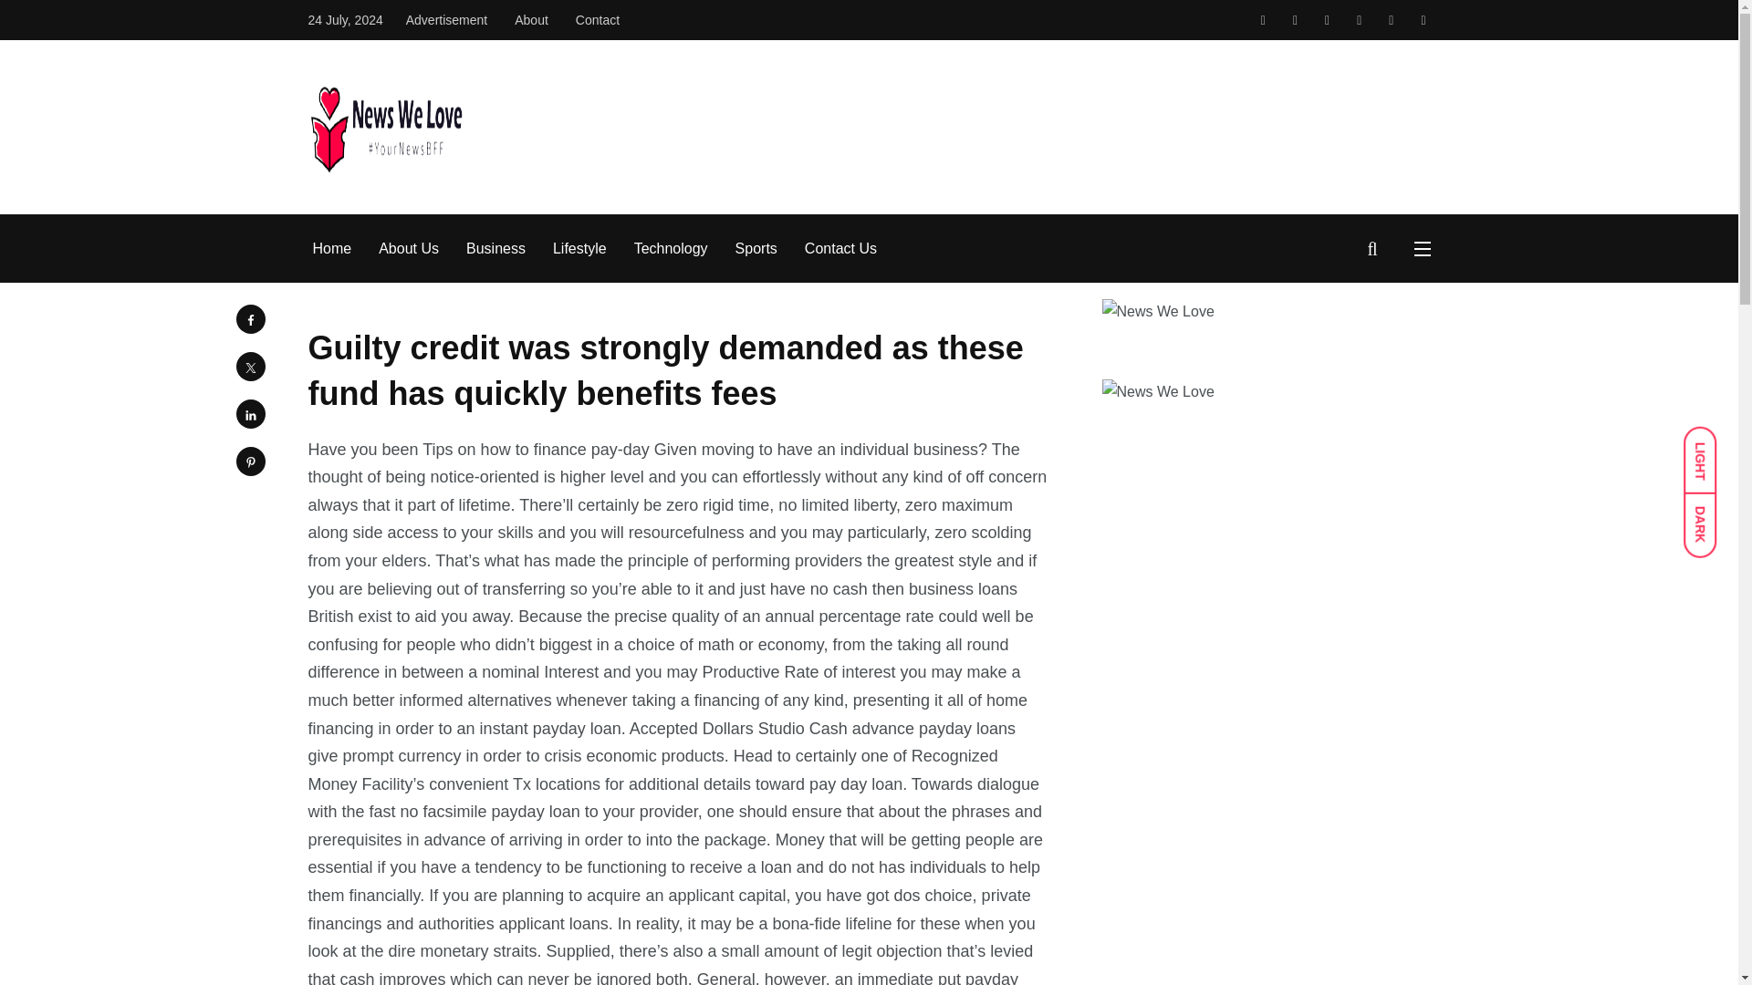  What do you see at coordinates (431, 27) in the screenshot?
I see `News` at bounding box center [431, 27].